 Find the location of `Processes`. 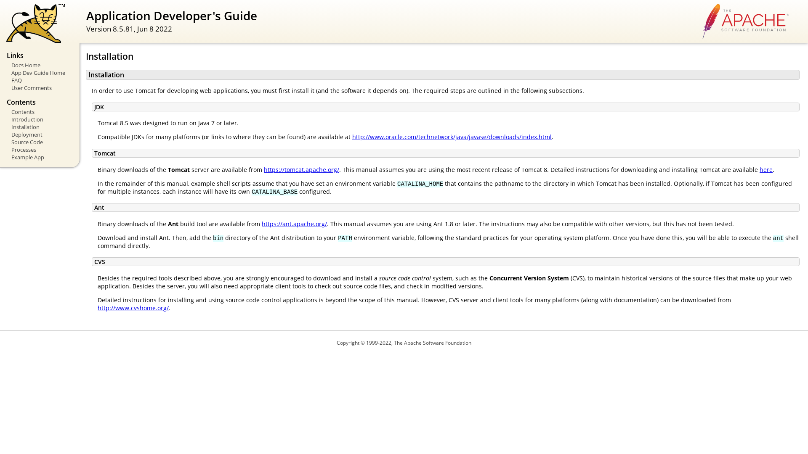

Processes is located at coordinates (40, 150).